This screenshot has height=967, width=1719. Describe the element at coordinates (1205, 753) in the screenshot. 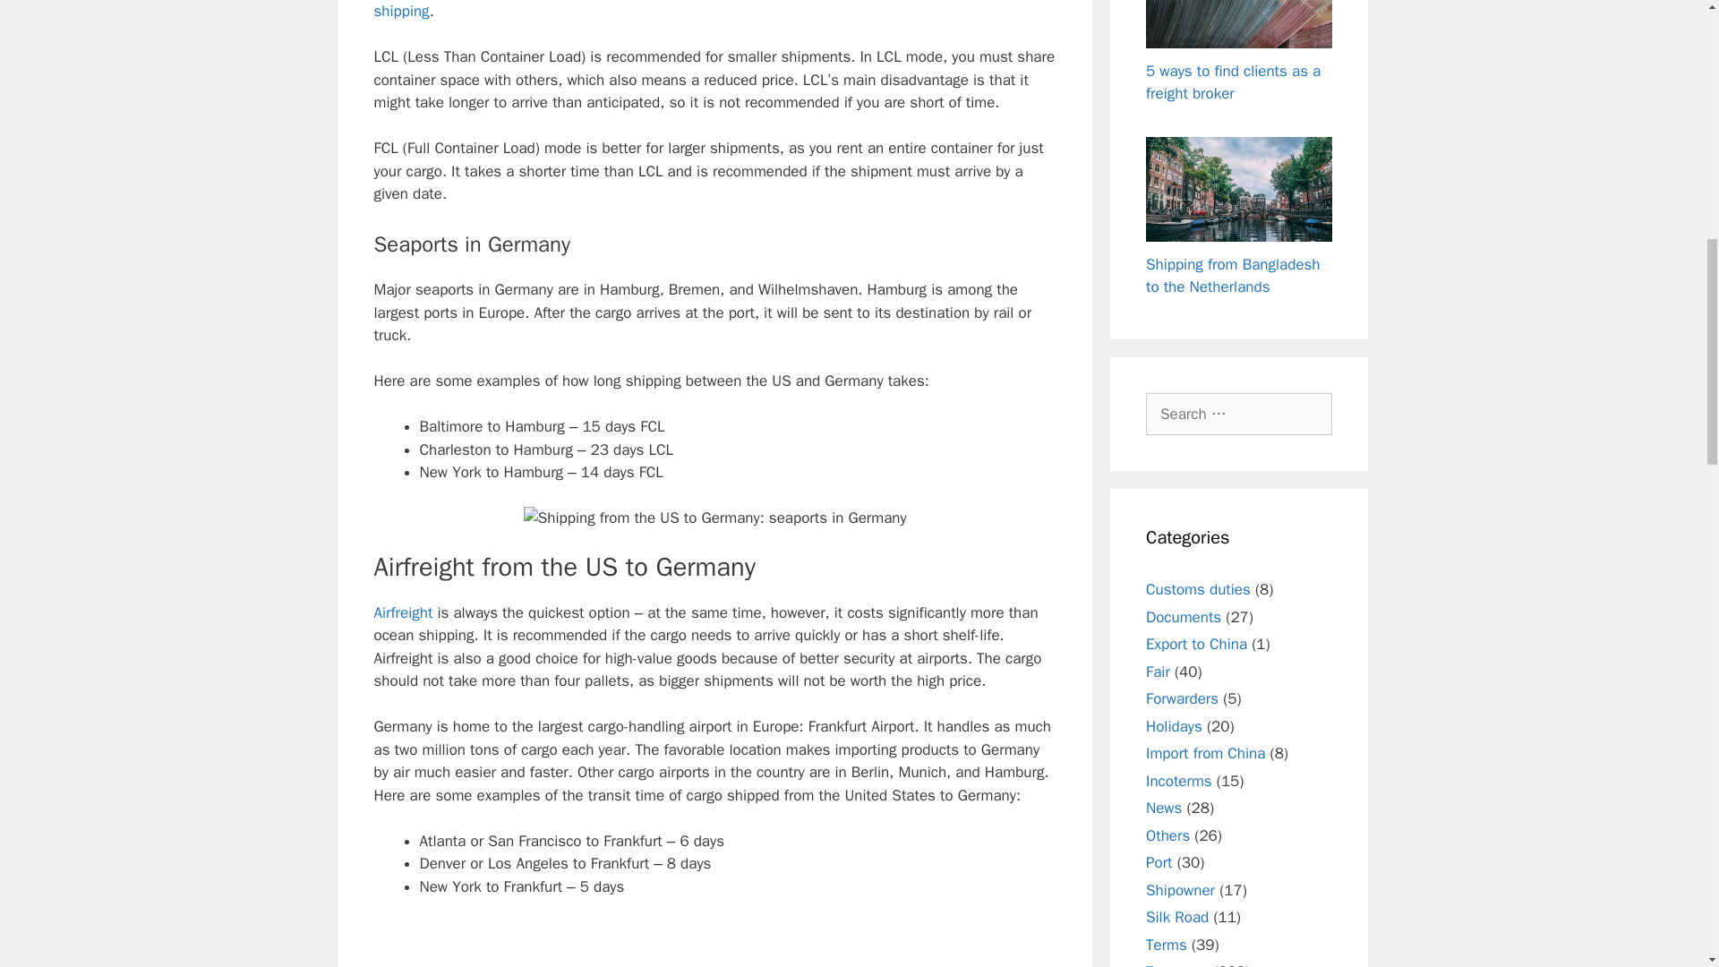

I see `Import from China` at that location.